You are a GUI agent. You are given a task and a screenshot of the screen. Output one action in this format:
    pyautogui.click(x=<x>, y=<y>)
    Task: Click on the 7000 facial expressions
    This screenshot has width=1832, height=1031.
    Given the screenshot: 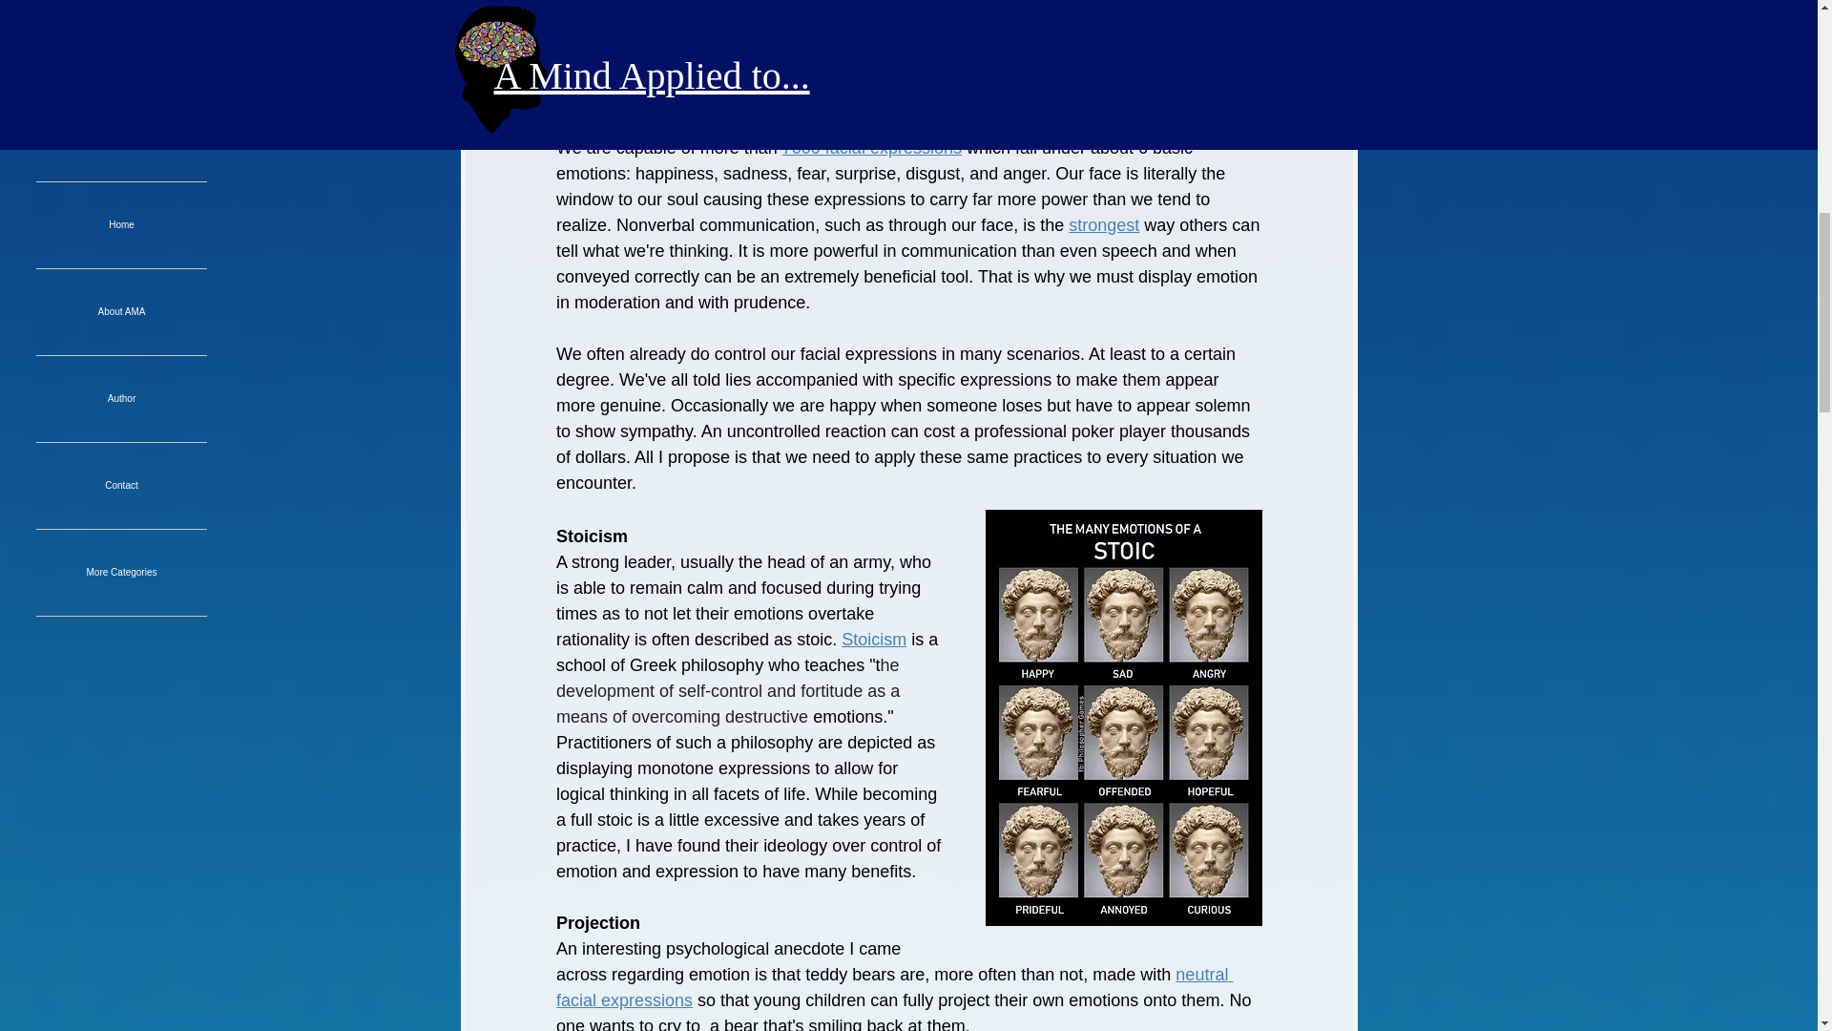 What is the action you would take?
    pyautogui.click(x=870, y=147)
    